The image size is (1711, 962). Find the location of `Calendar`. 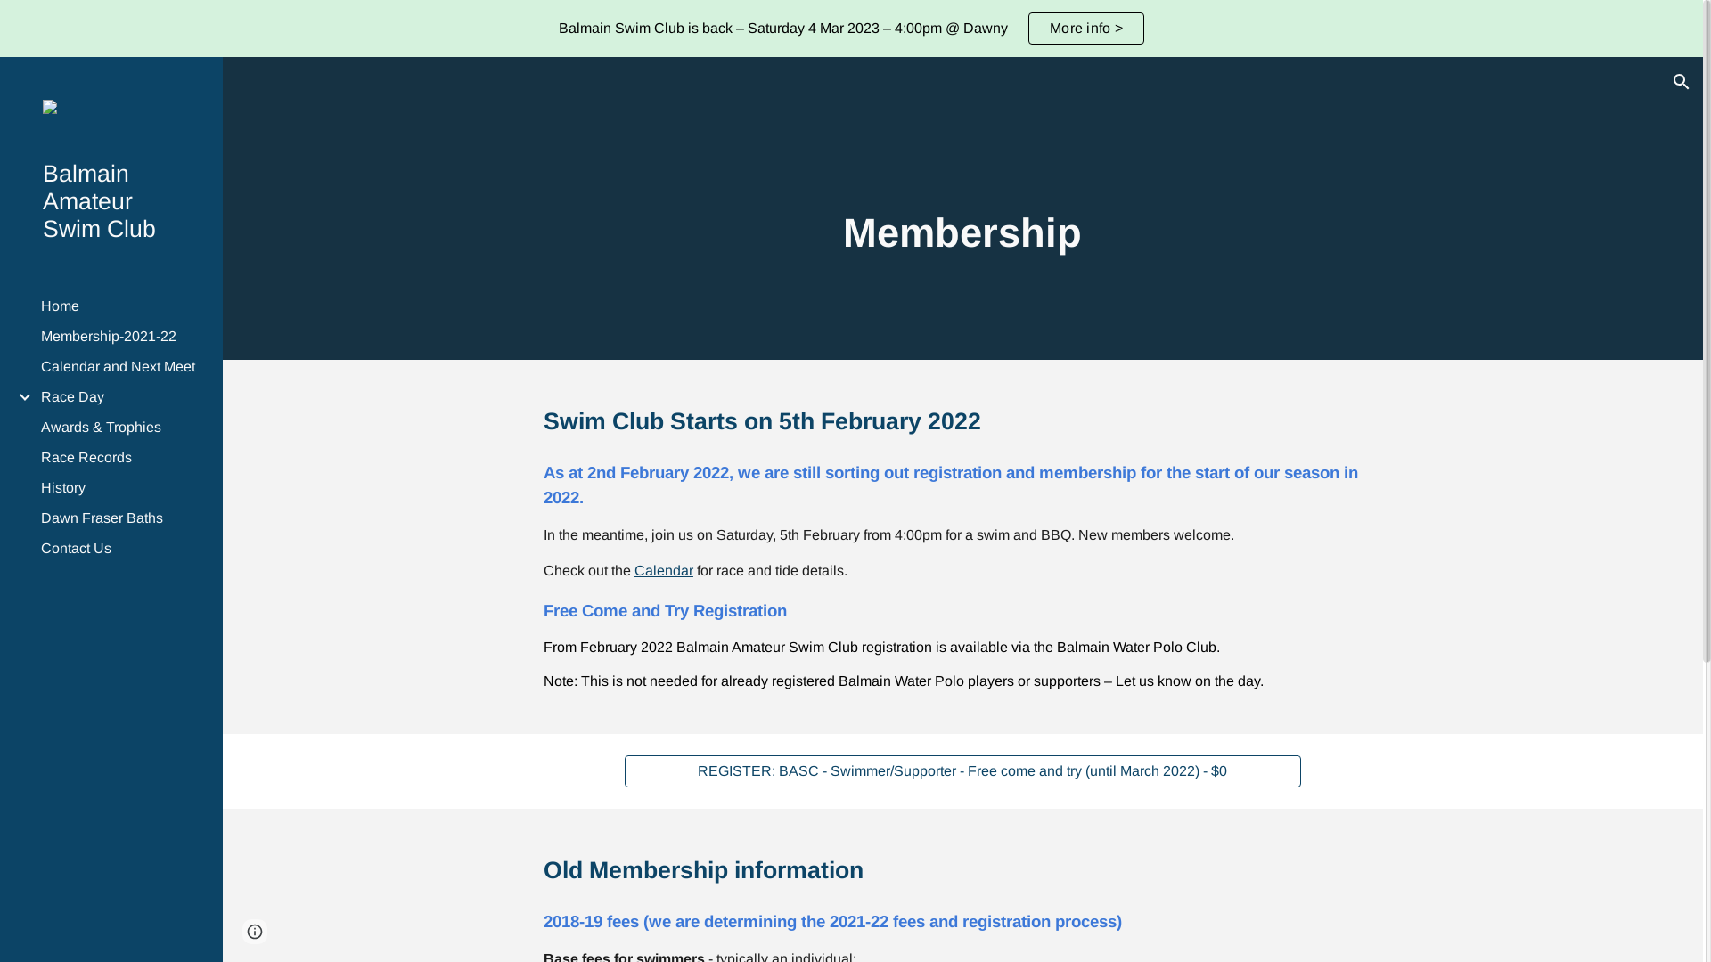

Calendar is located at coordinates (664, 570).